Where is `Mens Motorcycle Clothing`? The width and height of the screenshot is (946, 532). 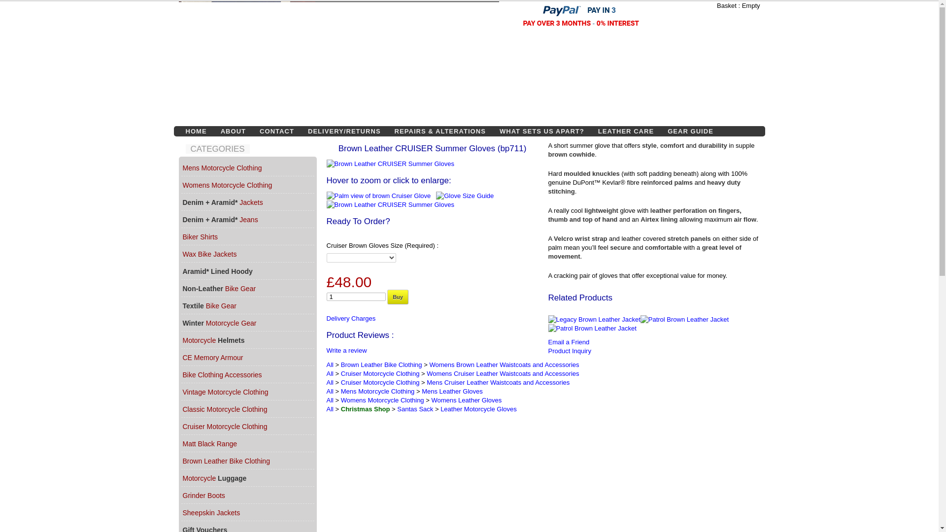 Mens Motorcycle Clothing is located at coordinates (247, 167).